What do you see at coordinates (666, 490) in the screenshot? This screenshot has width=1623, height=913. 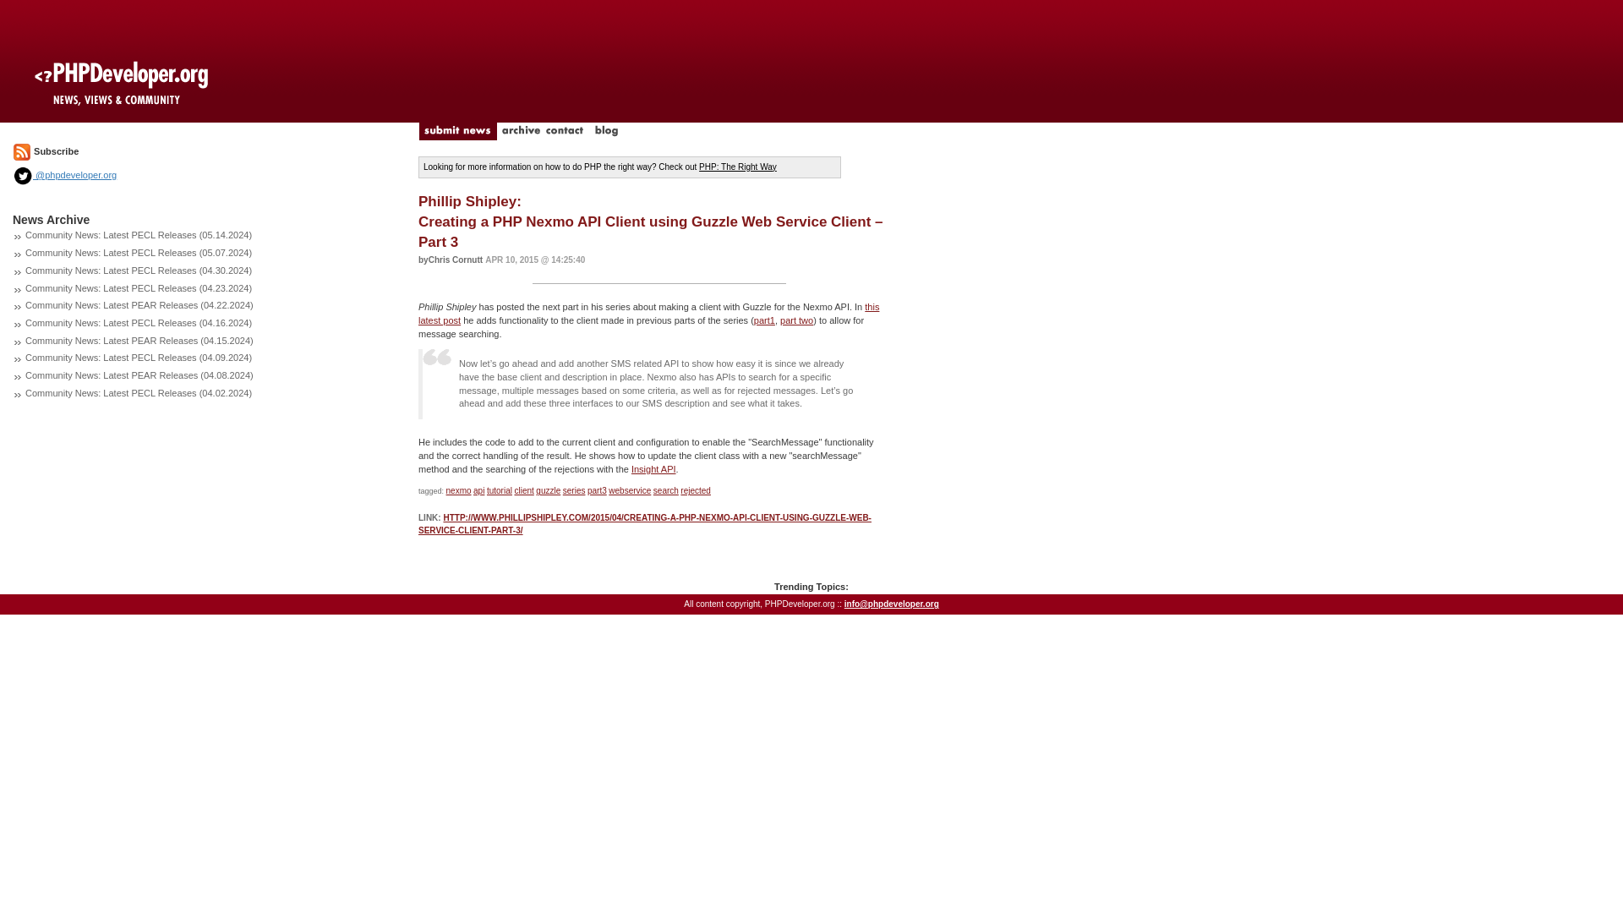 I see `search` at bounding box center [666, 490].